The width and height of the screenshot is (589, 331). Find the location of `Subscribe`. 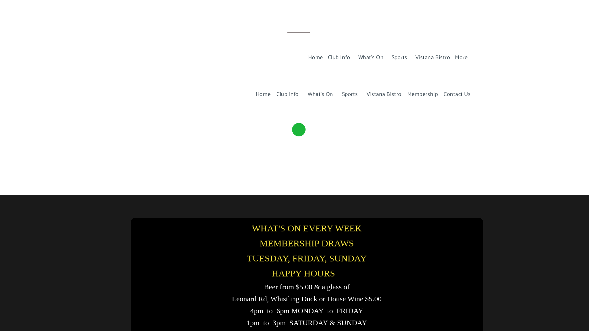

Subscribe is located at coordinates (299, 31).